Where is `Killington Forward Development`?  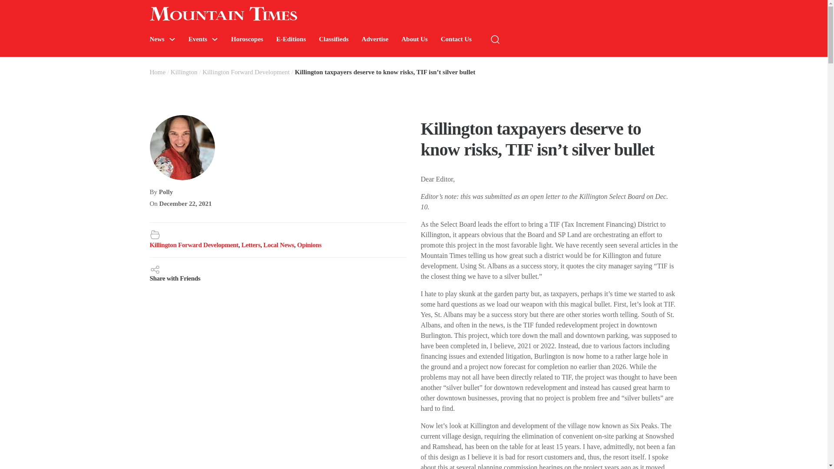 Killington Forward Development is located at coordinates (246, 72).